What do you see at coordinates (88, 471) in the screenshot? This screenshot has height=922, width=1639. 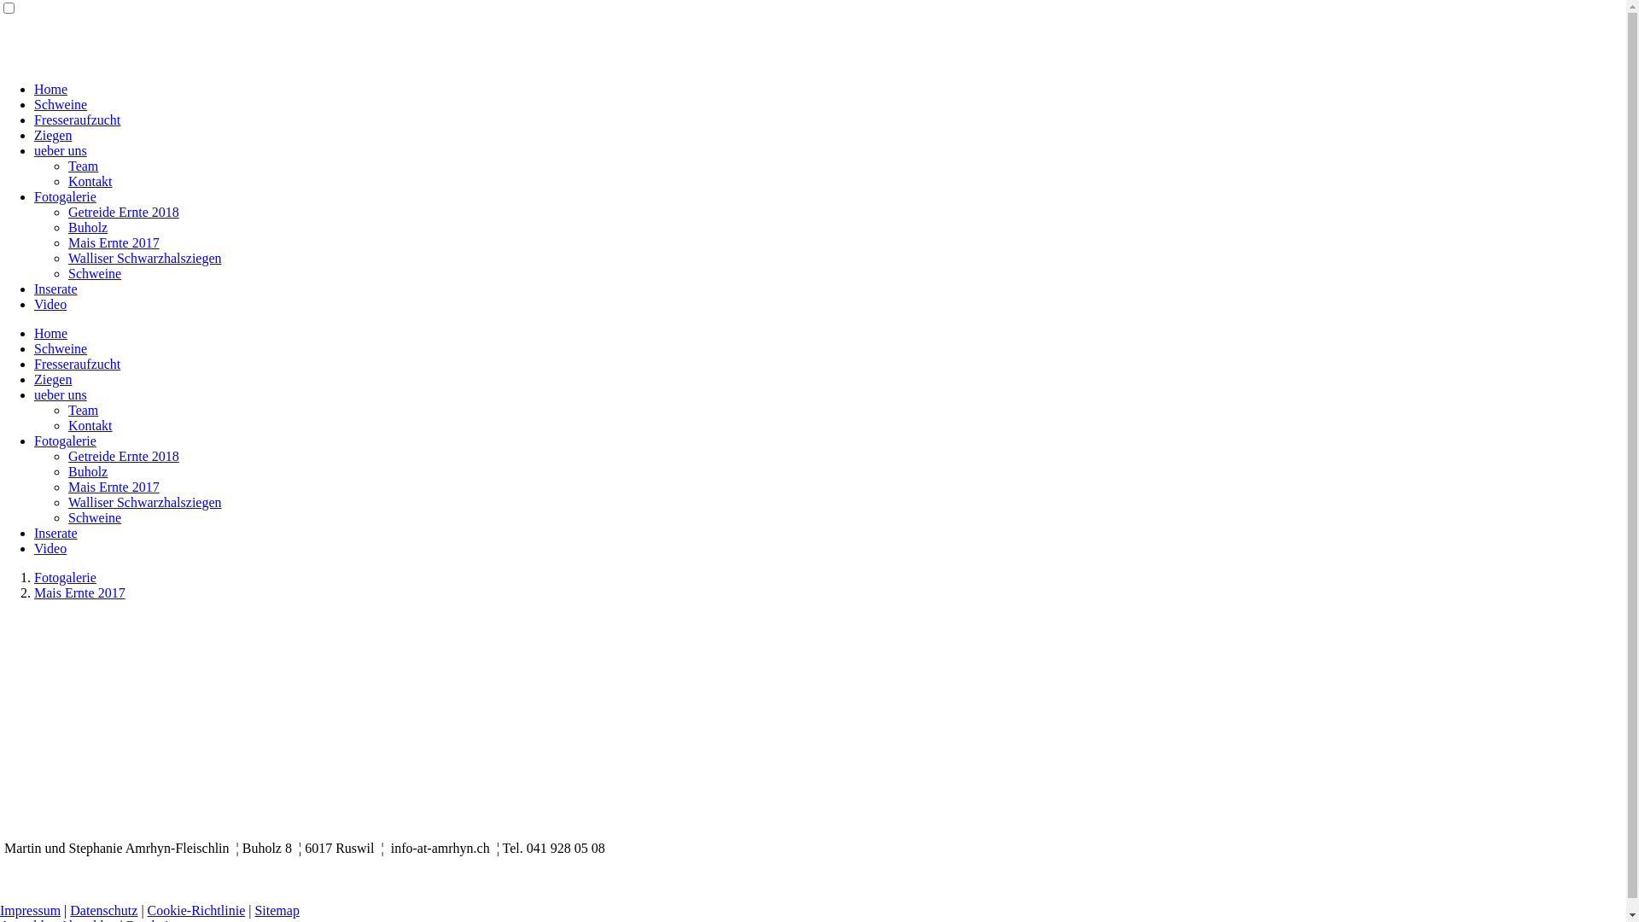 I see `Buholz` at bounding box center [88, 471].